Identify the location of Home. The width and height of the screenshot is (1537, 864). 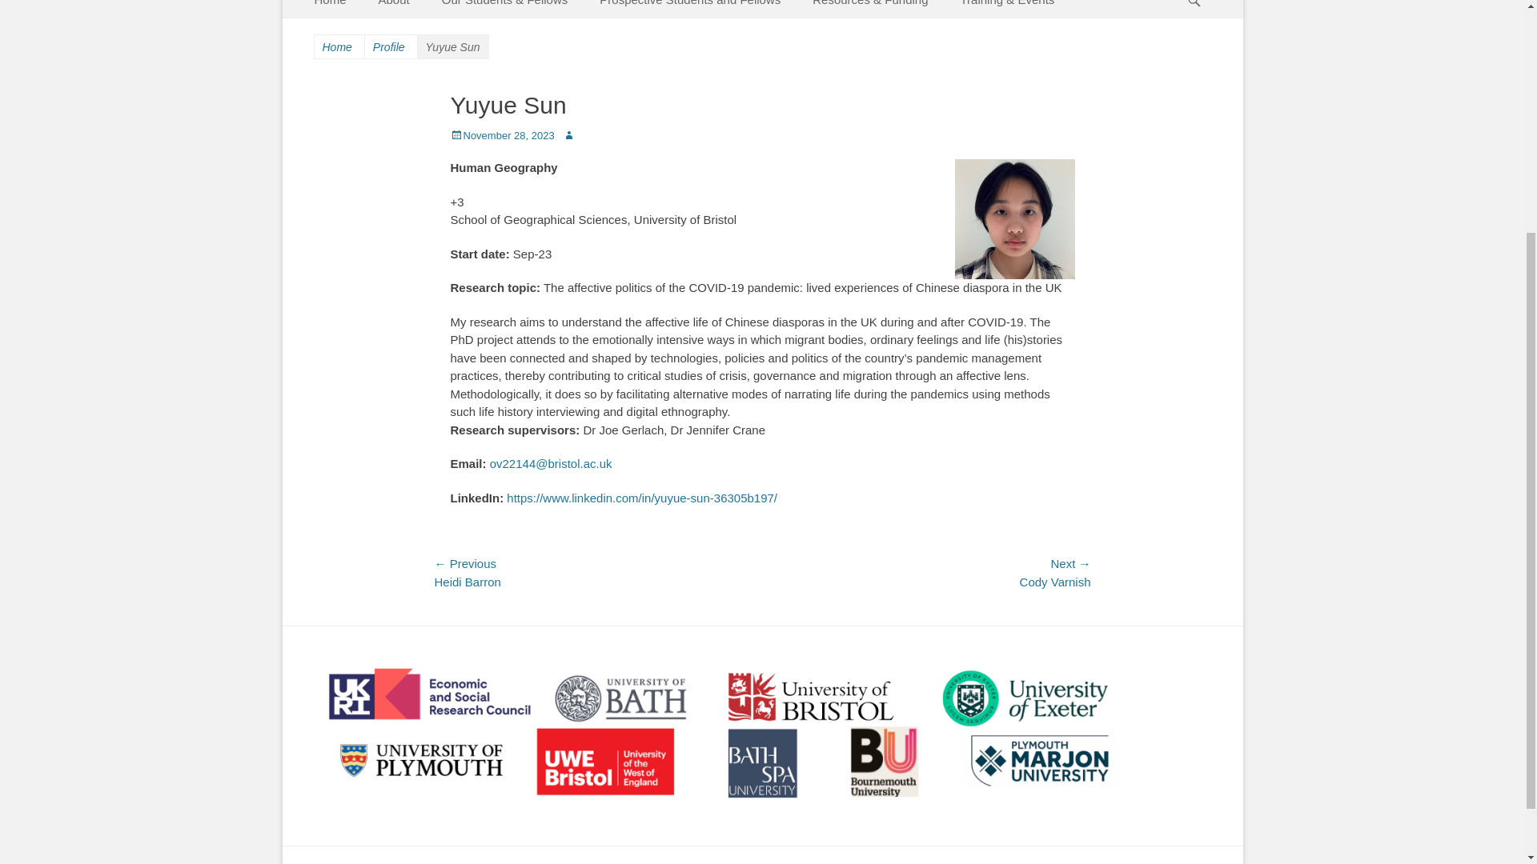
(330, 8).